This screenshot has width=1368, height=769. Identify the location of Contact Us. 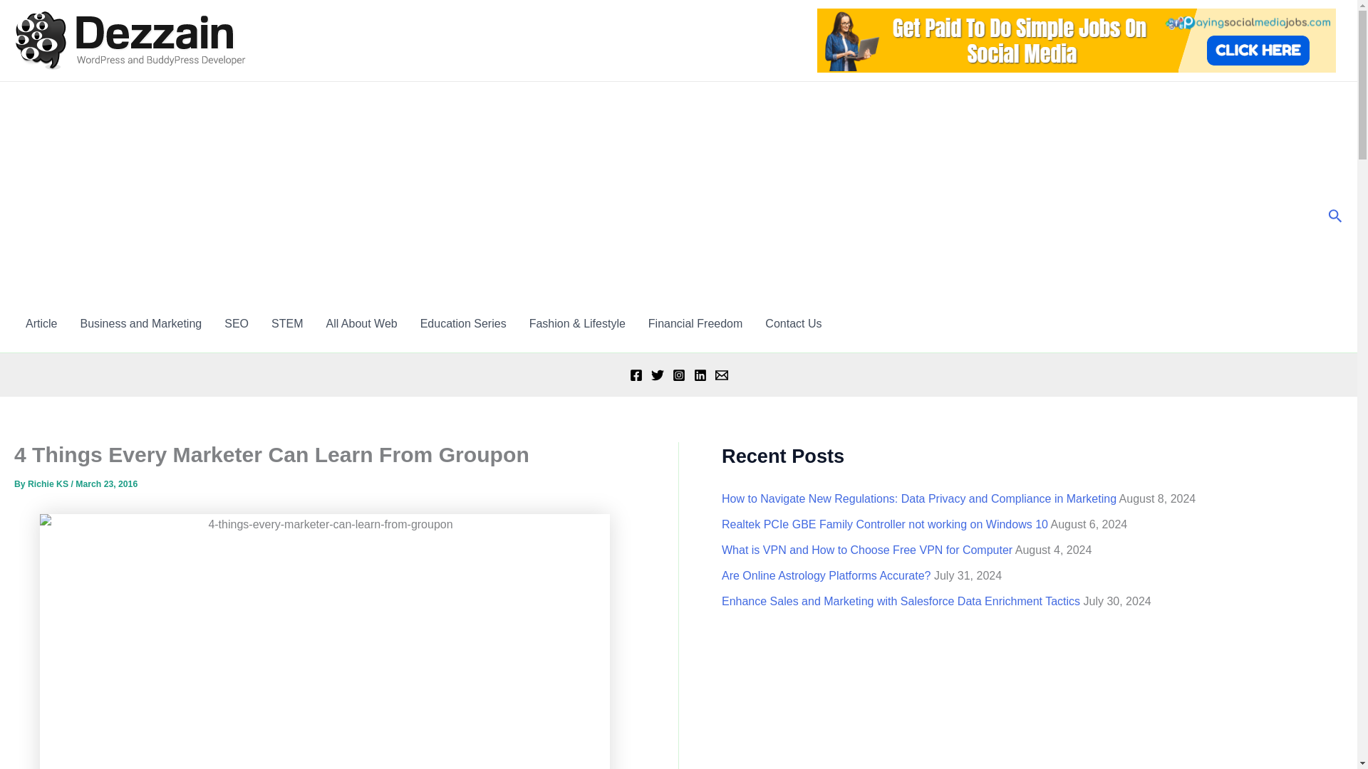
(793, 323).